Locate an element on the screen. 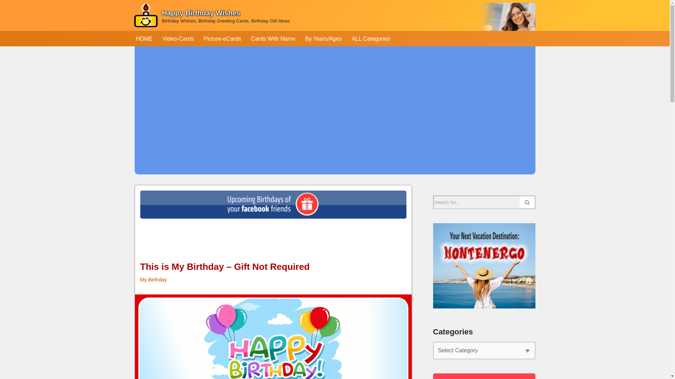 This screenshot has width=675, height=379. This is My Birthday - Gift Not Required Card - Similar Ones is located at coordinates (274, 337).